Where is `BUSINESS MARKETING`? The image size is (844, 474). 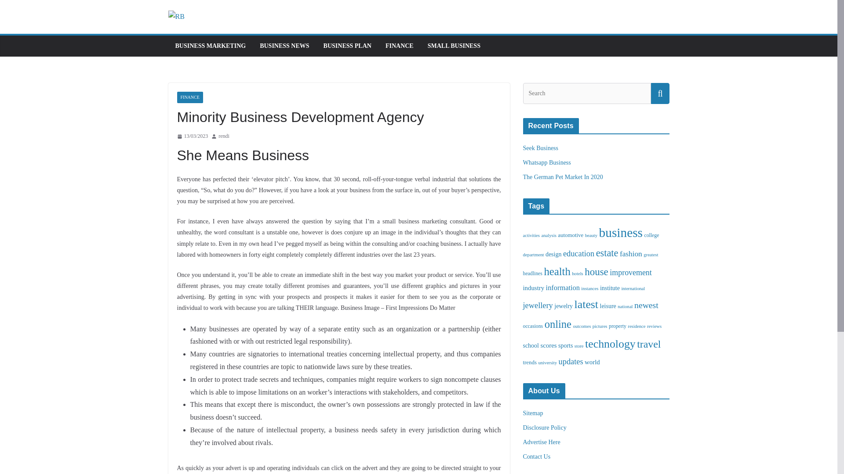 BUSINESS MARKETING is located at coordinates (210, 46).